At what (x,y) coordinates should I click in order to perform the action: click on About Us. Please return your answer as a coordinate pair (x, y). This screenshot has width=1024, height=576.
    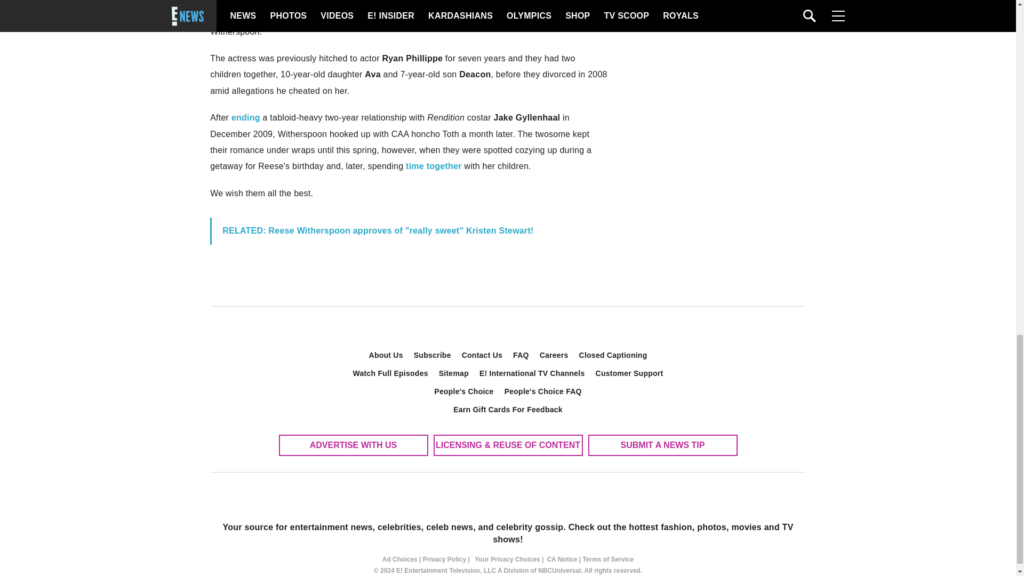
    Looking at the image, I should click on (386, 355).